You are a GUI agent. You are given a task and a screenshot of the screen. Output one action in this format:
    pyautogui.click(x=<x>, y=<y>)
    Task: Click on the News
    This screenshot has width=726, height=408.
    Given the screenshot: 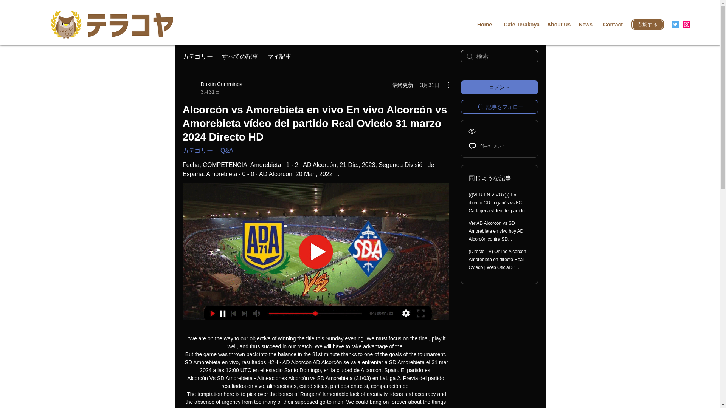 What is the action you would take?
    pyautogui.click(x=585, y=24)
    